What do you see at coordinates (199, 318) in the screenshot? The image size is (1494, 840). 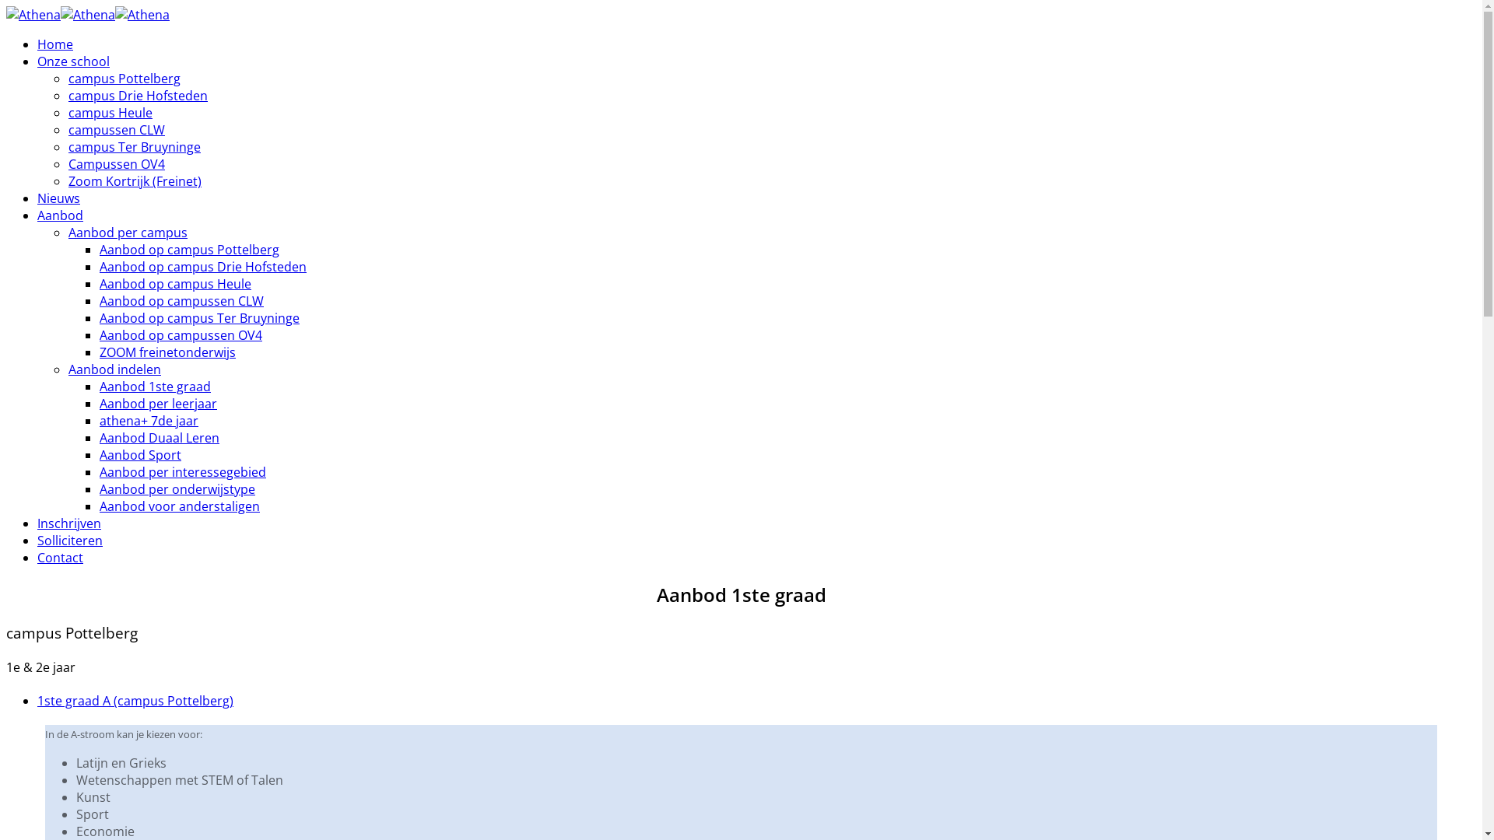 I see `Aanbod op campus Ter Bruyninge` at bounding box center [199, 318].